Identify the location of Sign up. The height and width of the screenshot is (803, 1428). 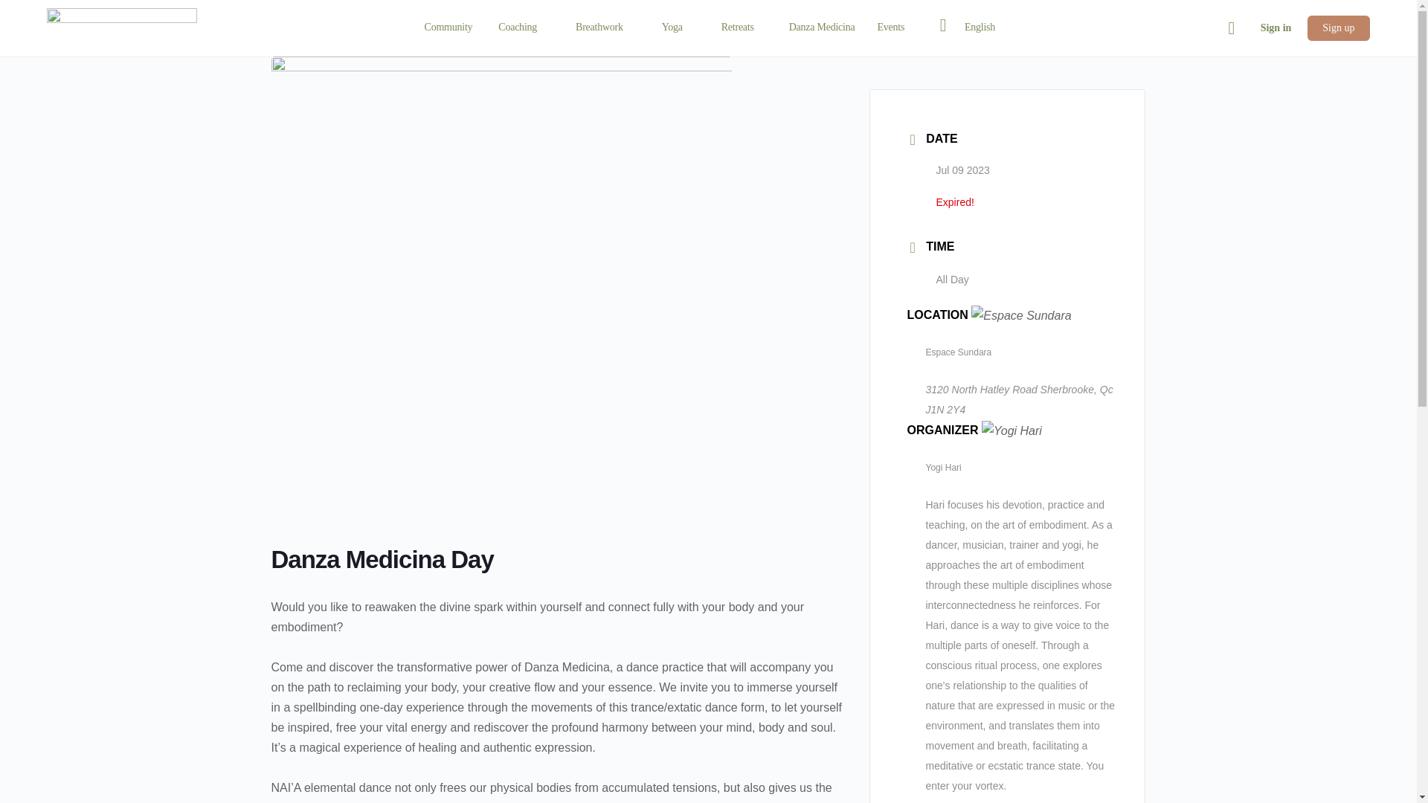
(1337, 28).